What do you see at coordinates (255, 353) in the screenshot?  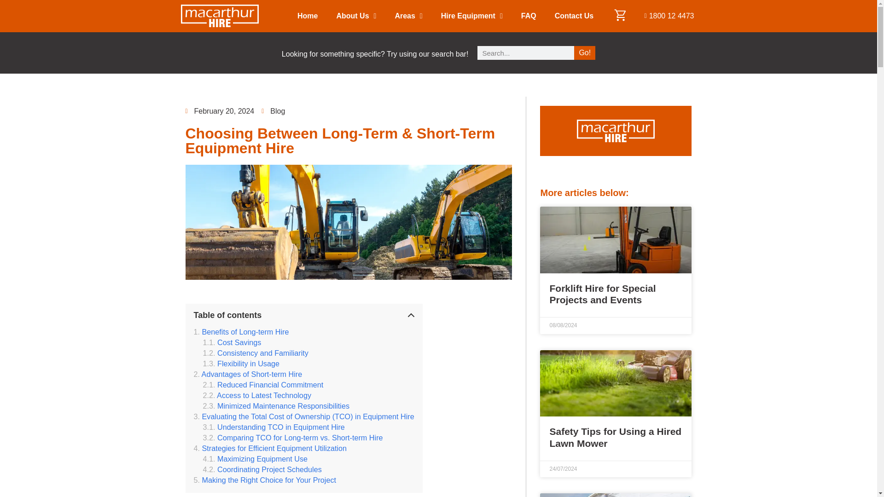 I see `Consistency and Familiarity` at bounding box center [255, 353].